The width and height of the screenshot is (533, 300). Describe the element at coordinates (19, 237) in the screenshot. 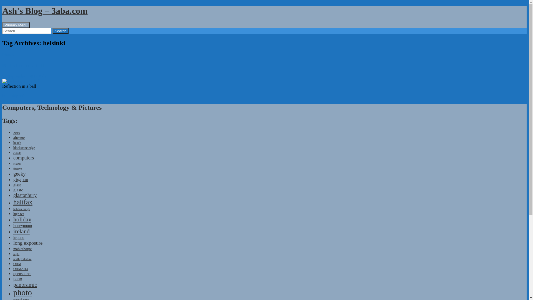

I see `krpano` at that location.